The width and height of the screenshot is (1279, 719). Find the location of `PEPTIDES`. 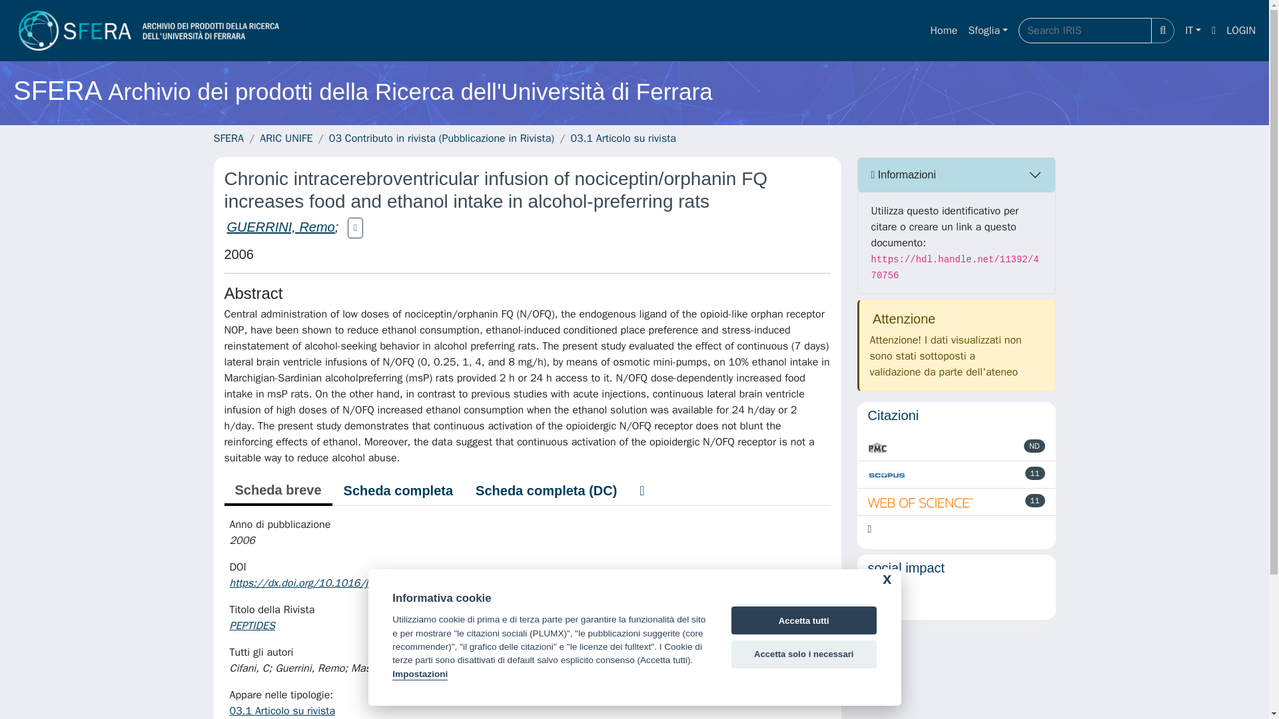

PEPTIDES is located at coordinates (253, 626).